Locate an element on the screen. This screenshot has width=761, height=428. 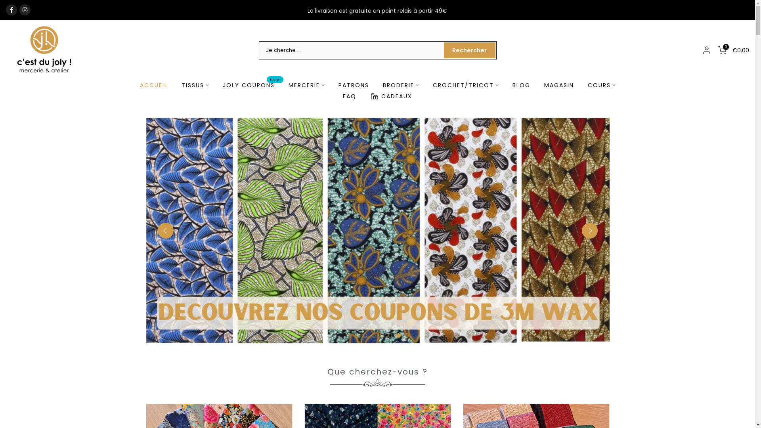
COURS is located at coordinates (602, 85).